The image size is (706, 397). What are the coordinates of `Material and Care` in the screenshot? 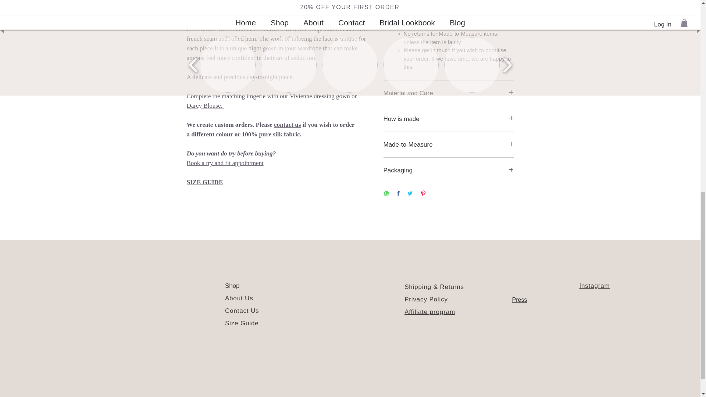 It's located at (449, 93).